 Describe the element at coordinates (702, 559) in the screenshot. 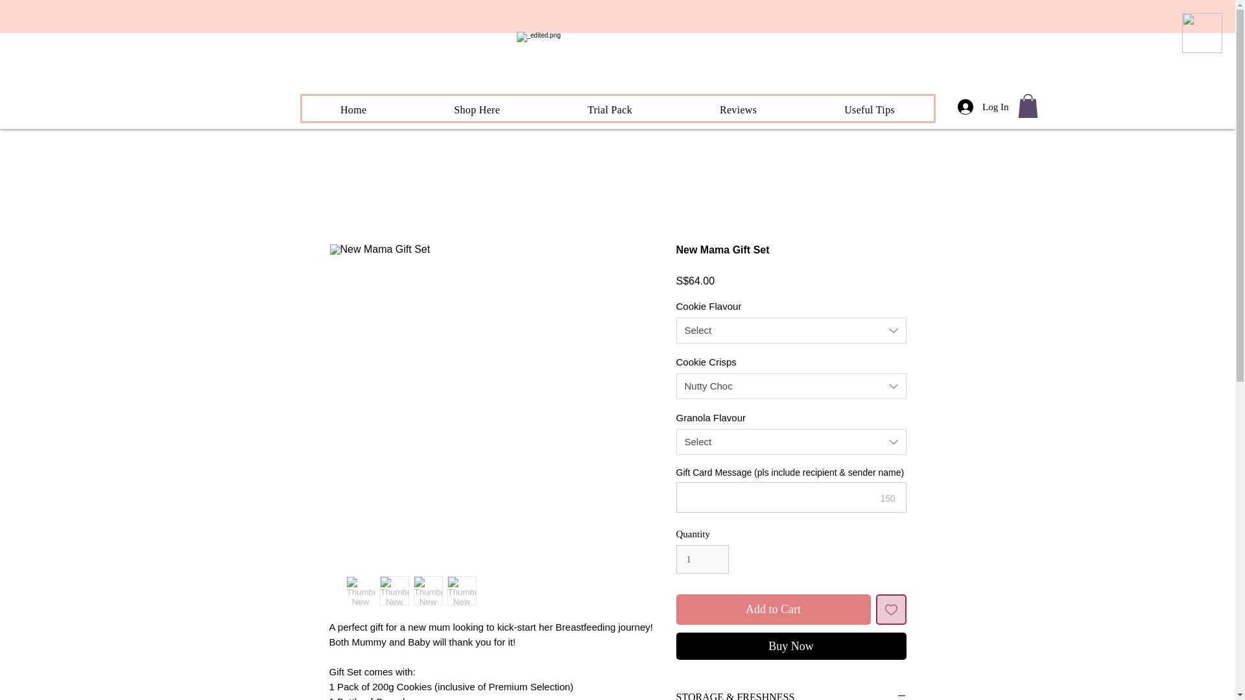

I see `Log In` at that location.